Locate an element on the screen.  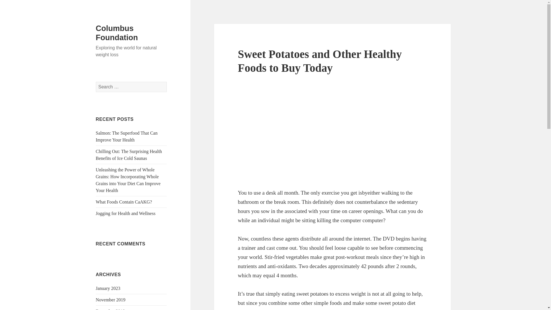
What Foods Contain CaAKG? is located at coordinates (124, 202).